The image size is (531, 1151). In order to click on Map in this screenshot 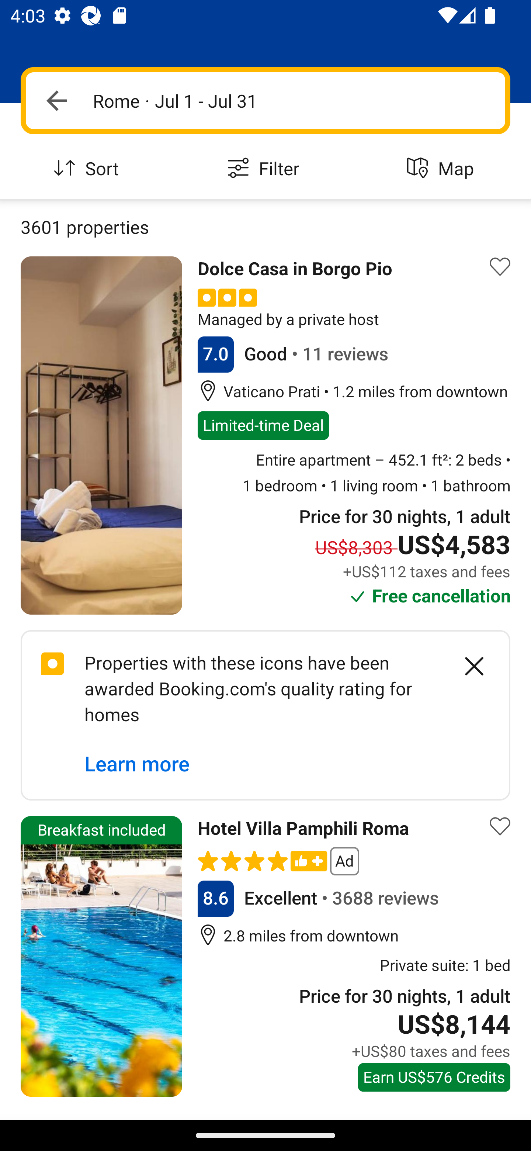, I will do `click(442, 169)`.